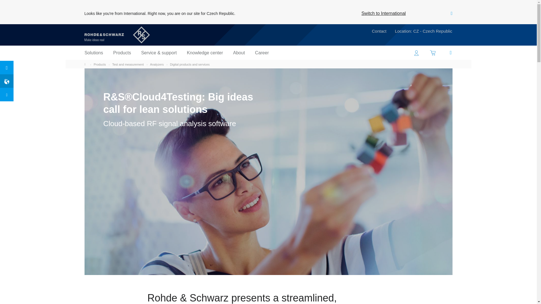 This screenshot has width=541, height=304. Describe the element at coordinates (99, 64) in the screenshot. I see `Products` at that location.